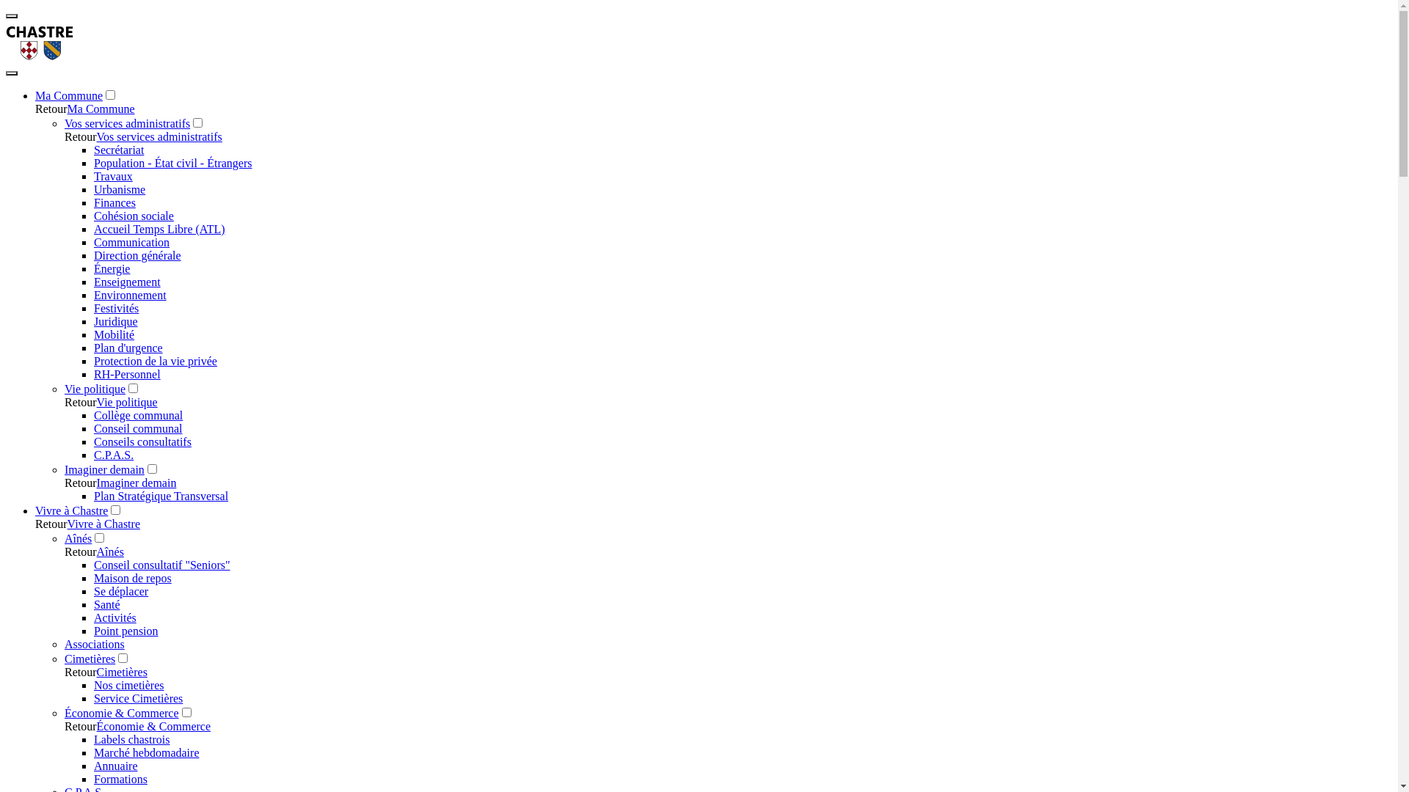 The width and height of the screenshot is (1409, 792). What do you see at coordinates (160, 229) in the screenshot?
I see `Accueil Temps Libre (ATL)` at bounding box center [160, 229].